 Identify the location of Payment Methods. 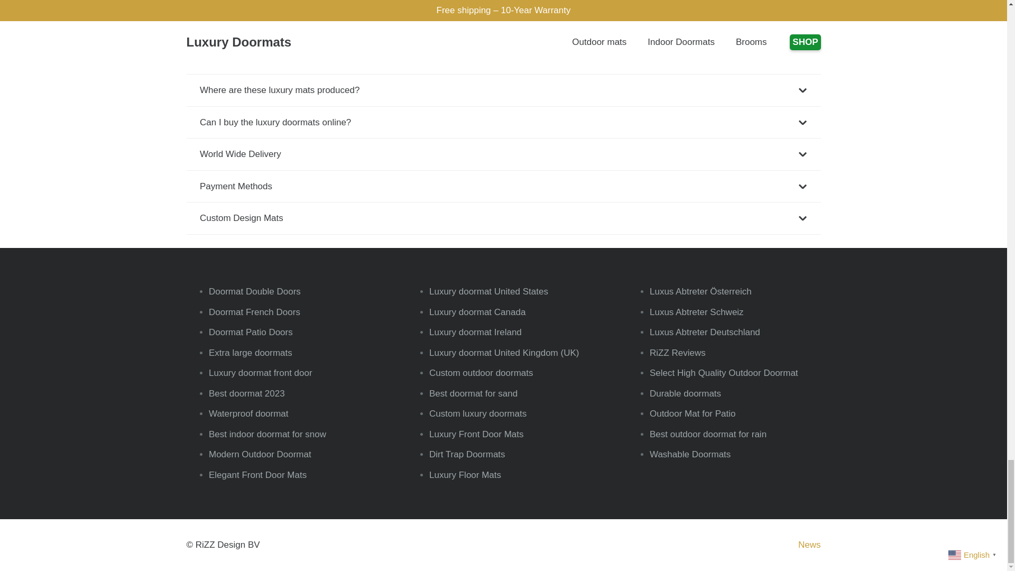
(503, 186).